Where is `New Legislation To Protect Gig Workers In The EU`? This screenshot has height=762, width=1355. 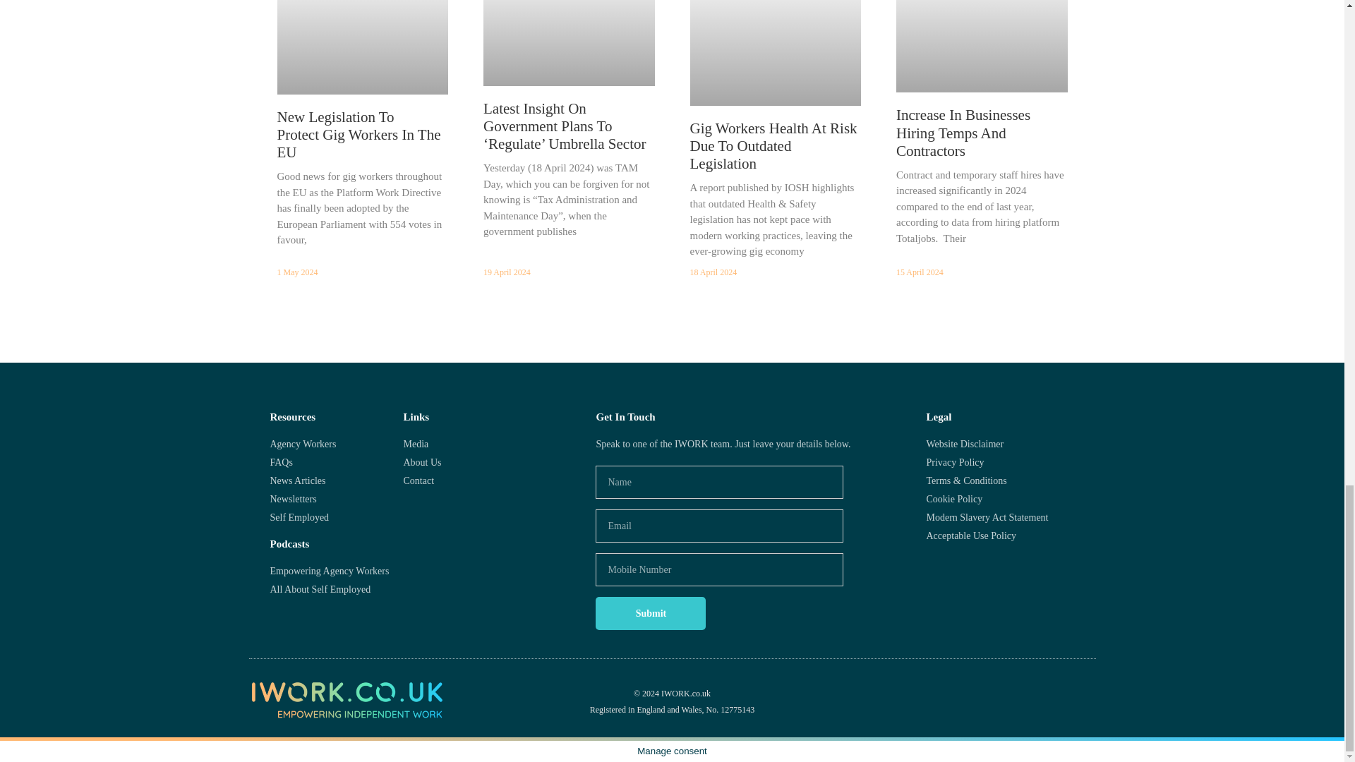 New Legislation To Protect Gig Workers In The EU is located at coordinates (359, 134).